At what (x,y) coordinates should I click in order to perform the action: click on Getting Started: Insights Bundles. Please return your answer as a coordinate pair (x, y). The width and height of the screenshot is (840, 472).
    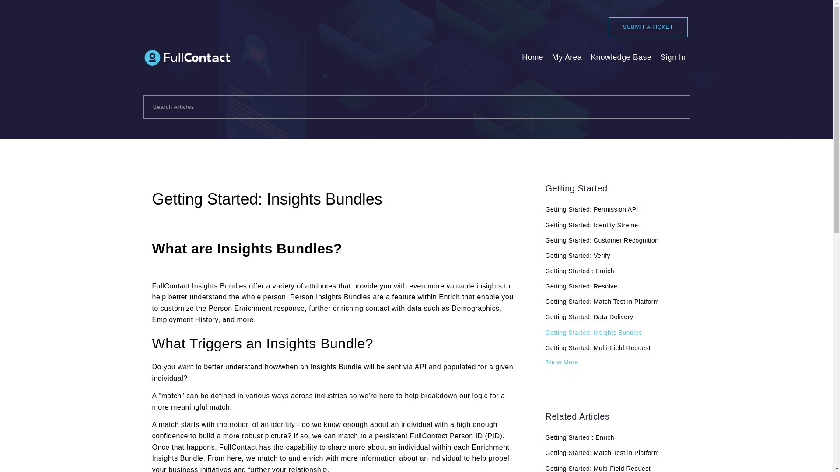
    Looking at the image, I should click on (613, 332).